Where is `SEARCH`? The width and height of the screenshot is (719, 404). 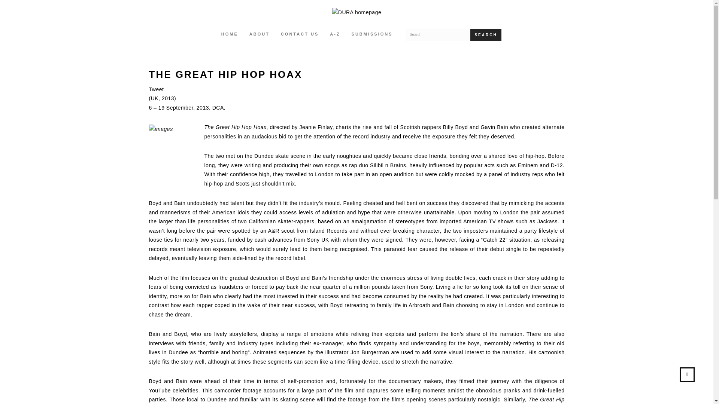 SEARCH is located at coordinates (485, 34).